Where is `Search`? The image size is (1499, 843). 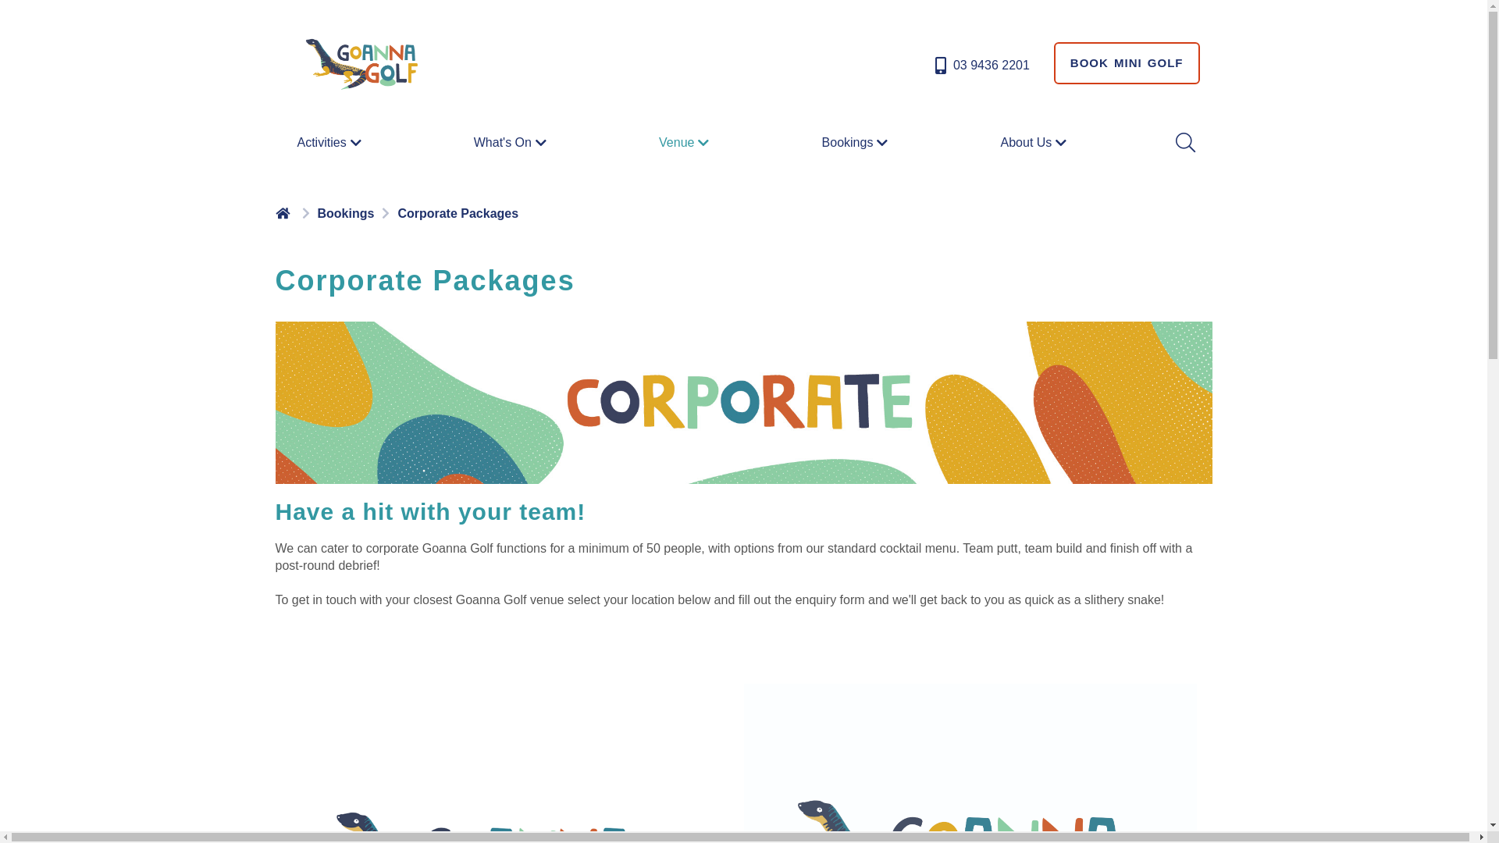 Search is located at coordinates (1184, 143).